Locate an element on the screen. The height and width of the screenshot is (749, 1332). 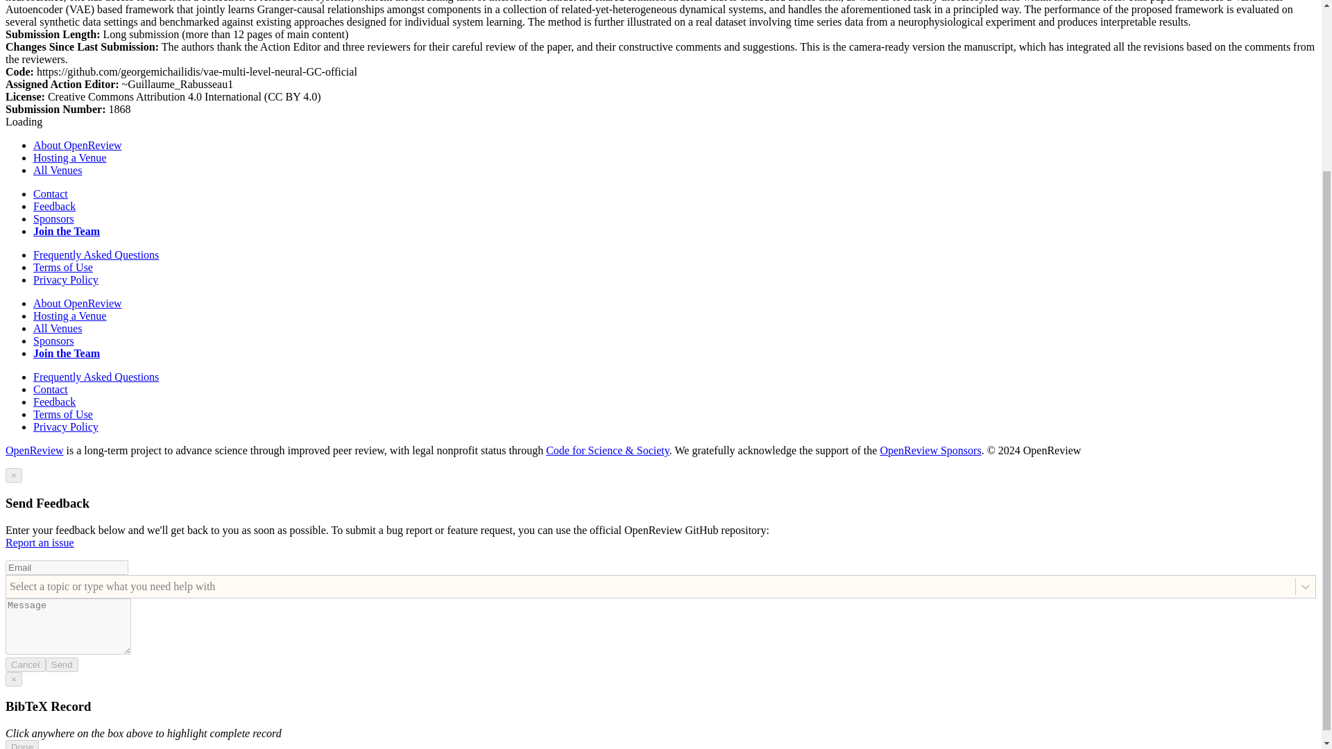
Feedback is located at coordinates (54, 206).